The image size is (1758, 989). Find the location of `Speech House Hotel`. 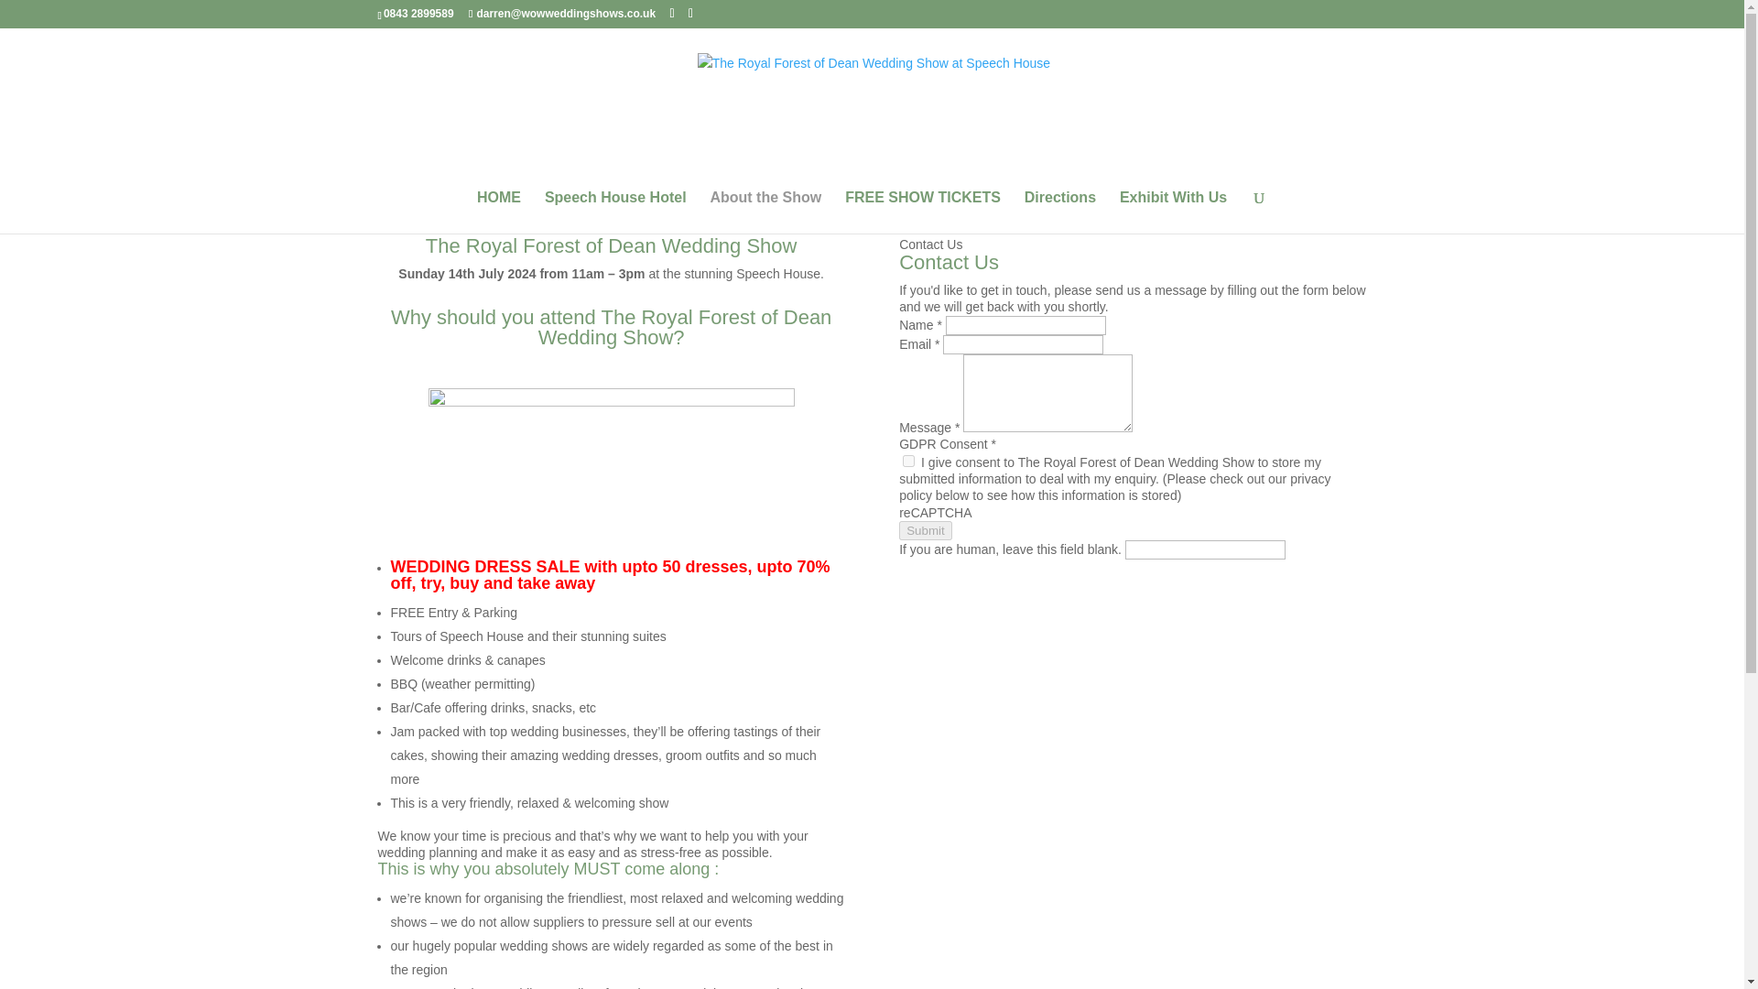

Speech House Hotel is located at coordinates (615, 212).